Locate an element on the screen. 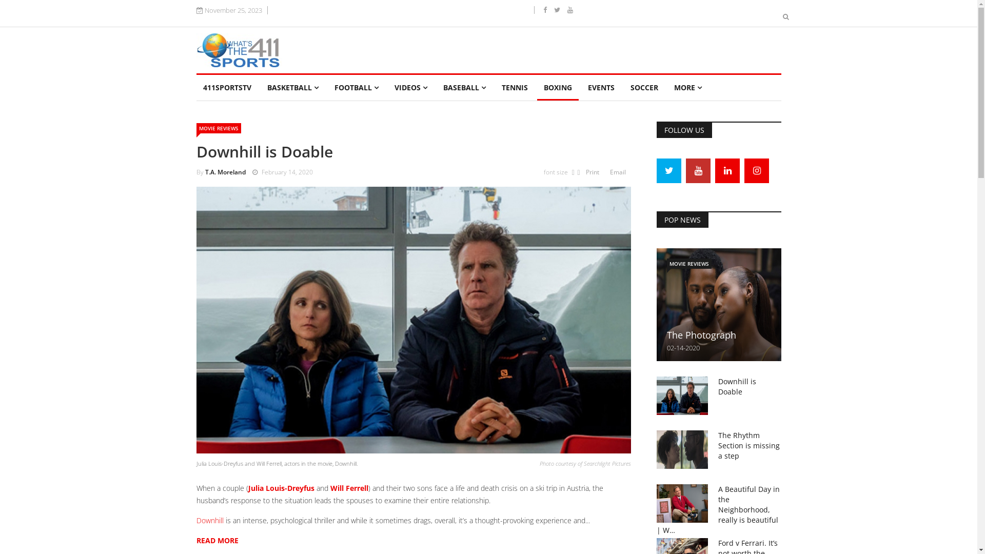  VIDEOS is located at coordinates (411, 88).